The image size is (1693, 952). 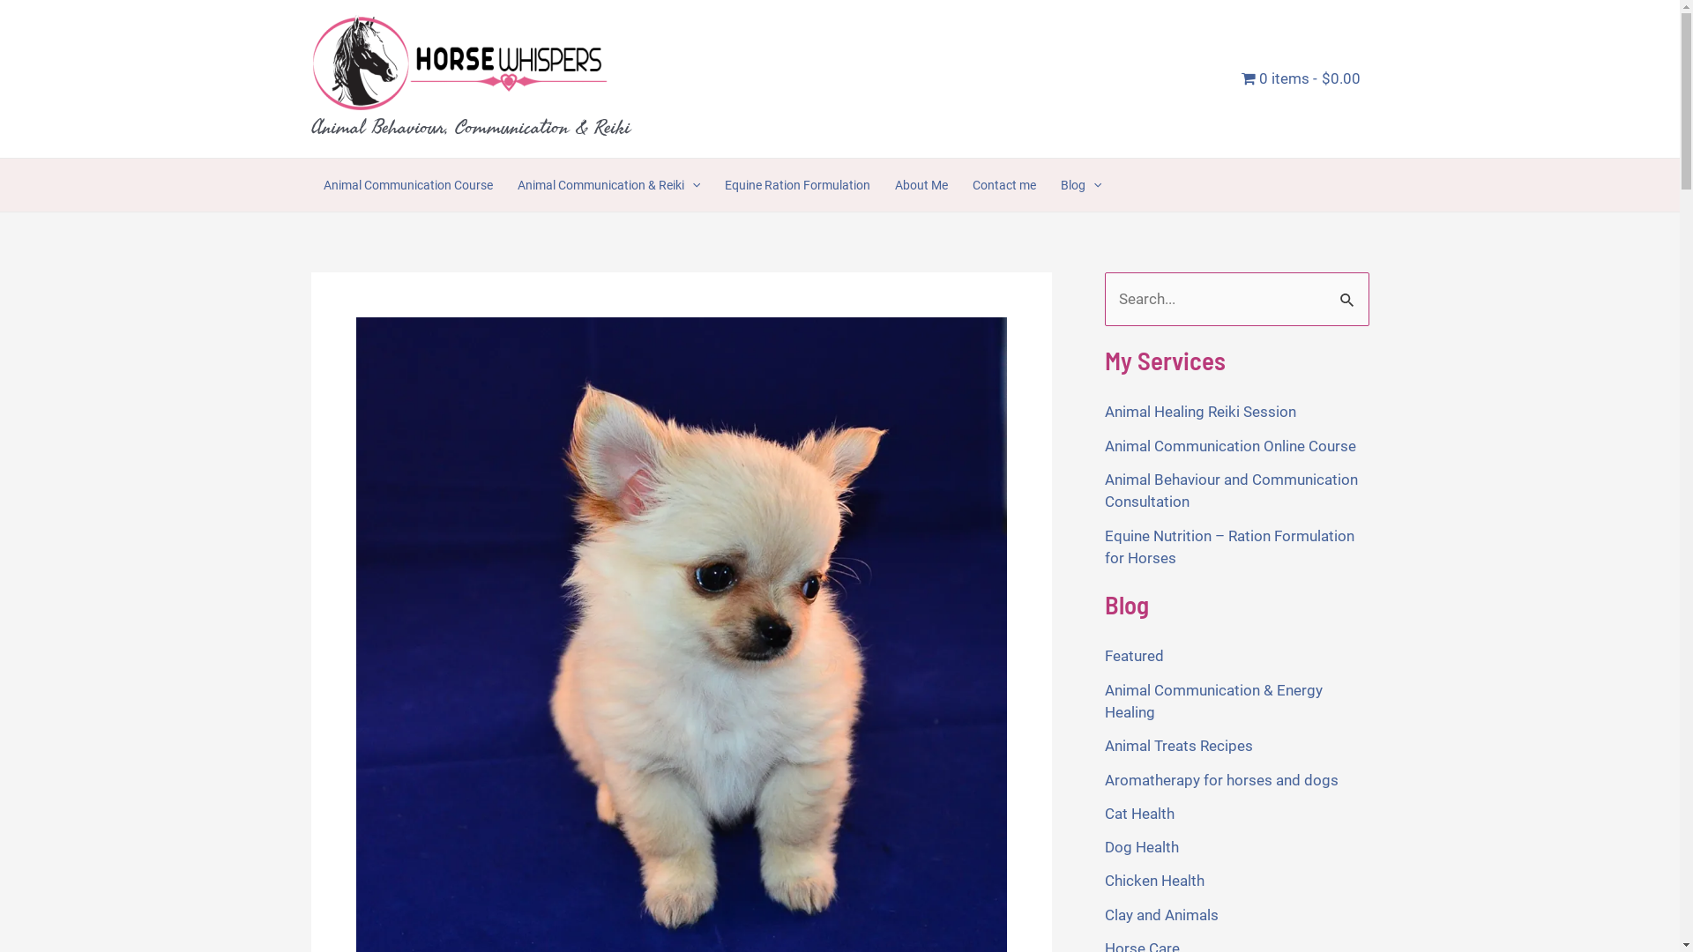 I want to click on Search, so click(x=1349, y=291).